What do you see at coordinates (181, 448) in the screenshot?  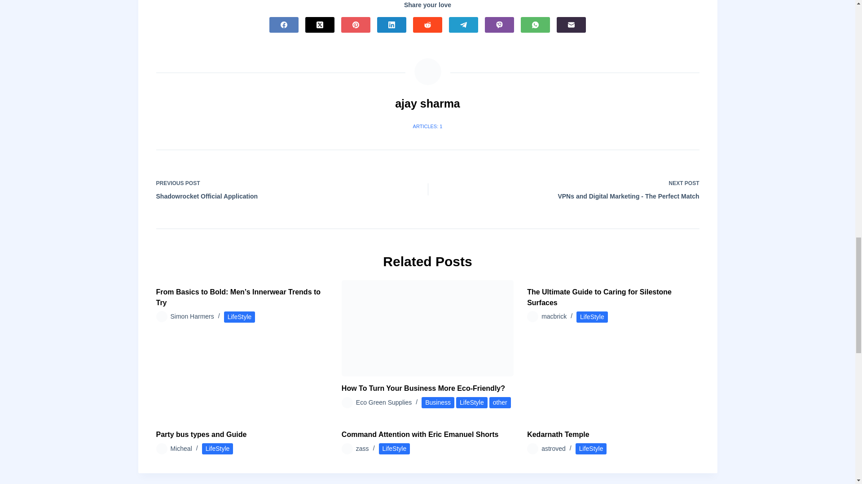 I see `Posts by Micheal` at bounding box center [181, 448].